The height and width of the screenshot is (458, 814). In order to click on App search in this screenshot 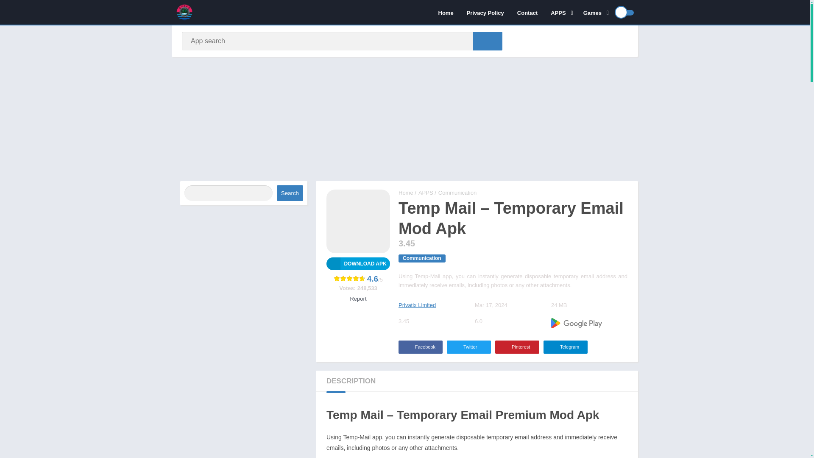, I will do `click(488, 41)`.